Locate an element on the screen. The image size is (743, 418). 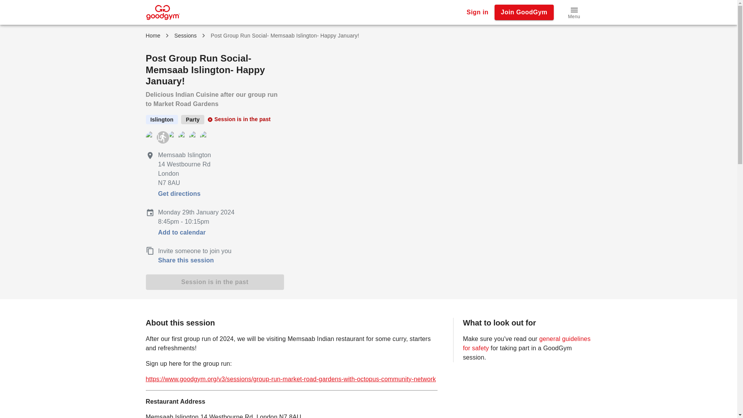
general guidelines for safety is located at coordinates (527, 344).